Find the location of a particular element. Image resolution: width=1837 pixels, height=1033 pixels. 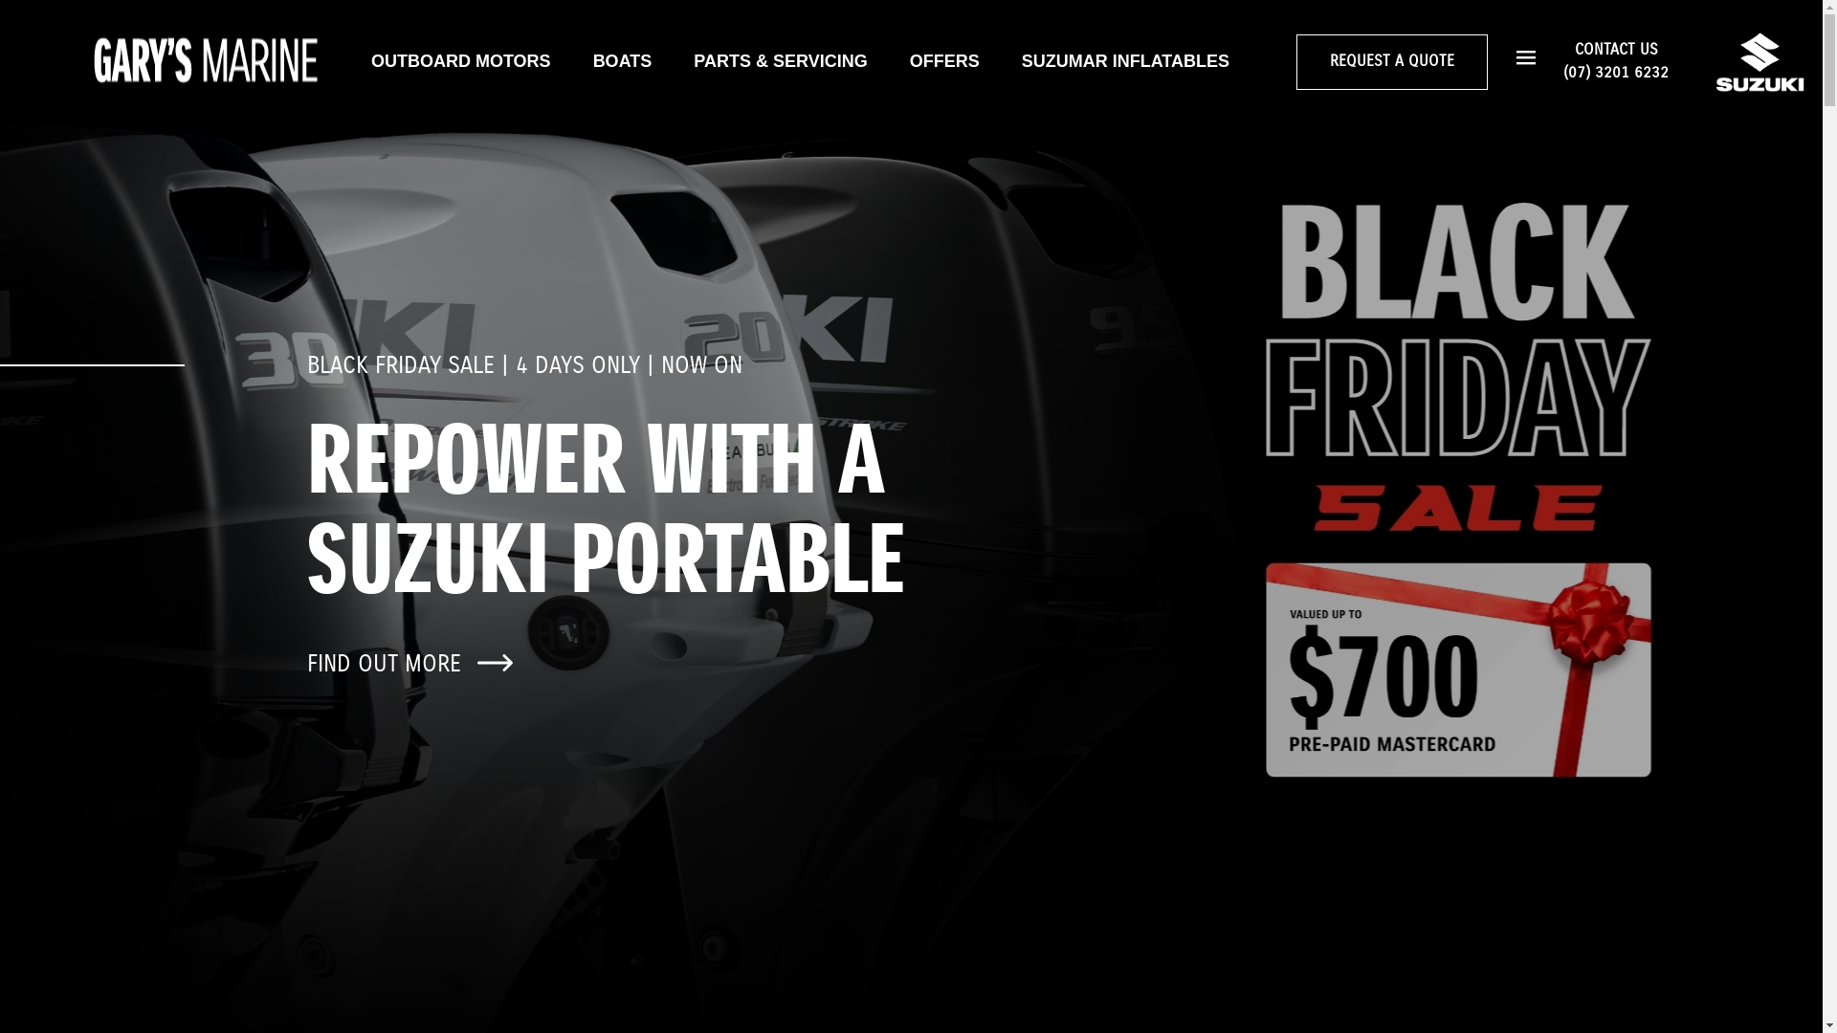

CONTACT US is located at coordinates (1617, 50).